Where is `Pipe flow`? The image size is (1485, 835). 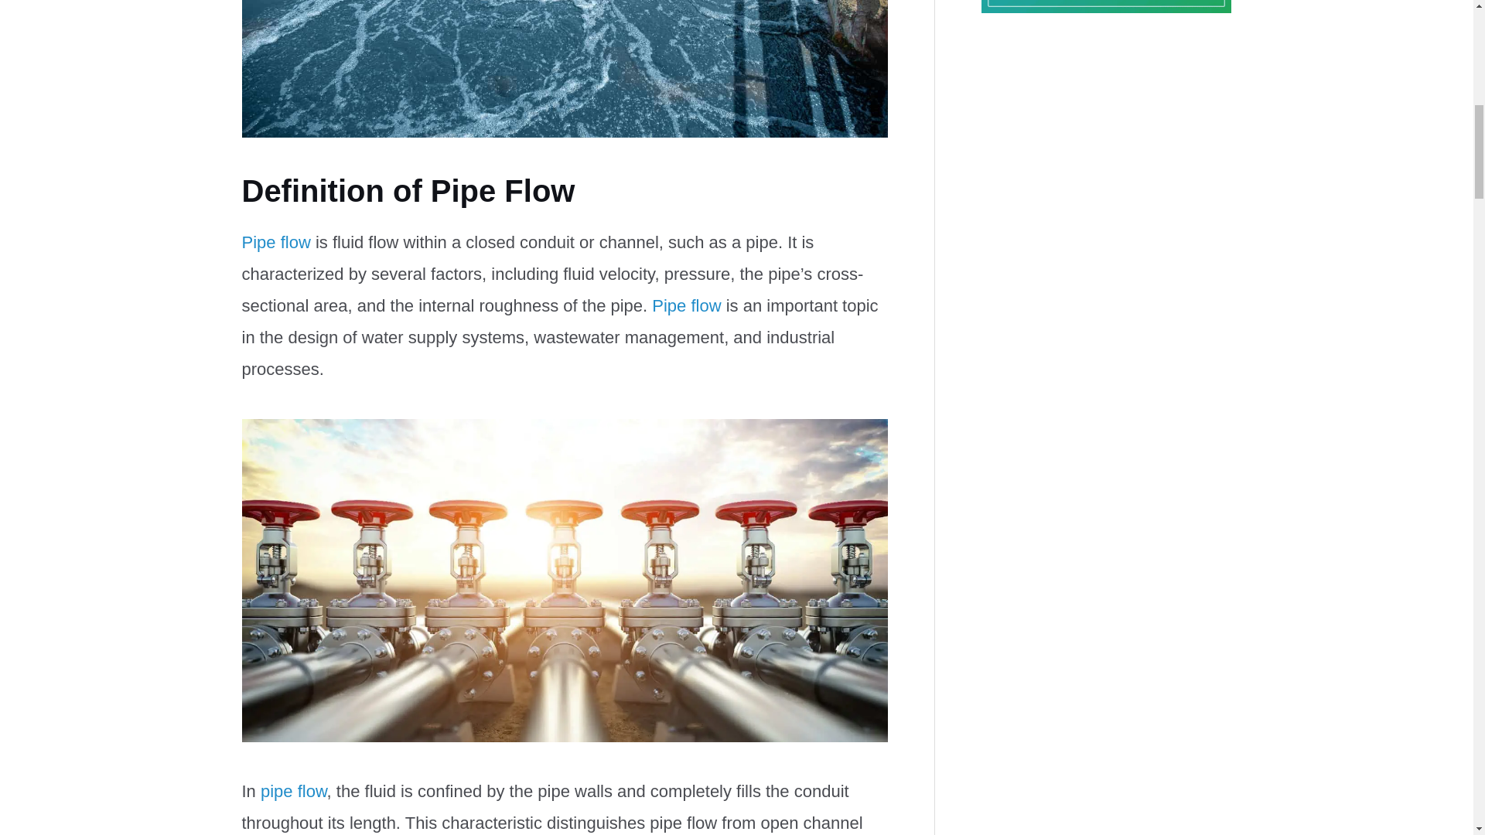 Pipe flow is located at coordinates (685, 306).